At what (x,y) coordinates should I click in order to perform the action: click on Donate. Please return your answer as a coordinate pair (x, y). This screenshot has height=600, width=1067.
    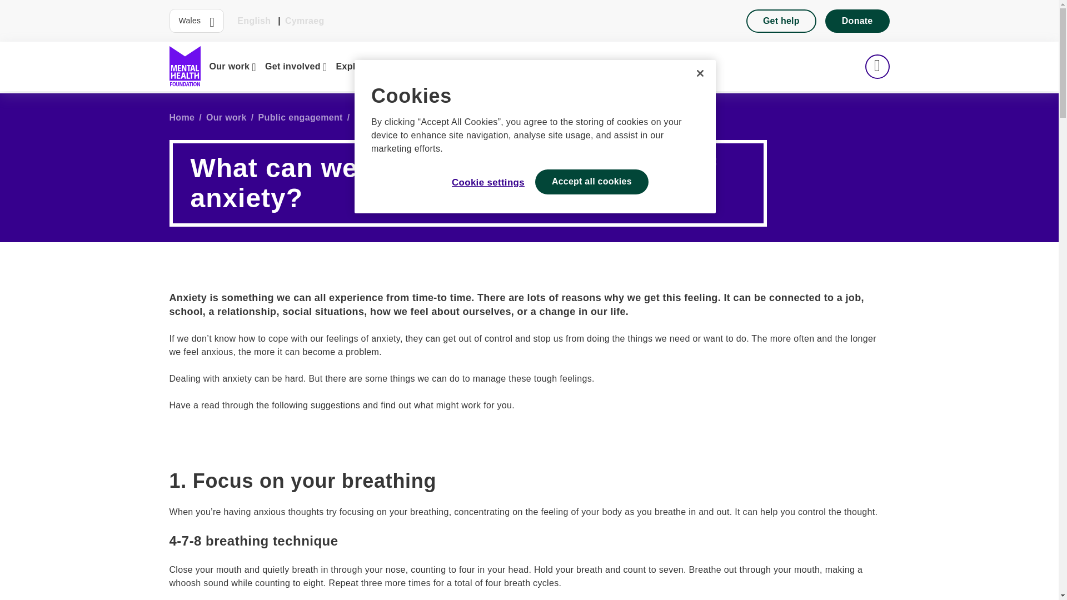
    Looking at the image, I should click on (857, 21).